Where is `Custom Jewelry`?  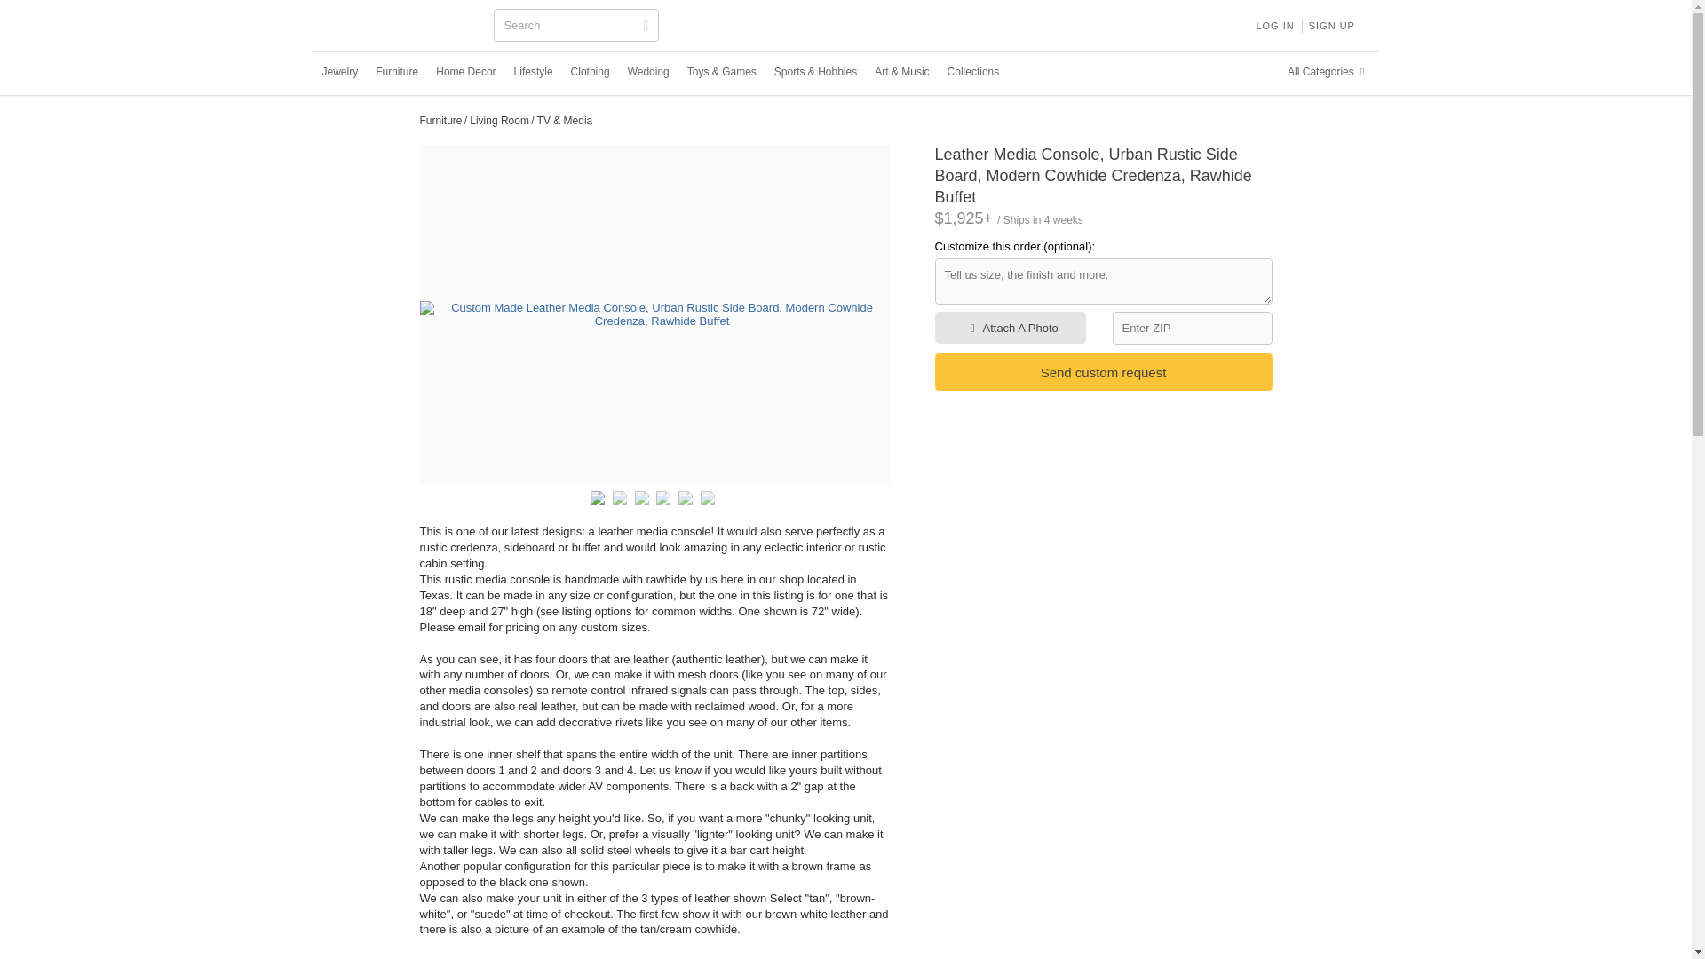 Custom Jewelry is located at coordinates (339, 72).